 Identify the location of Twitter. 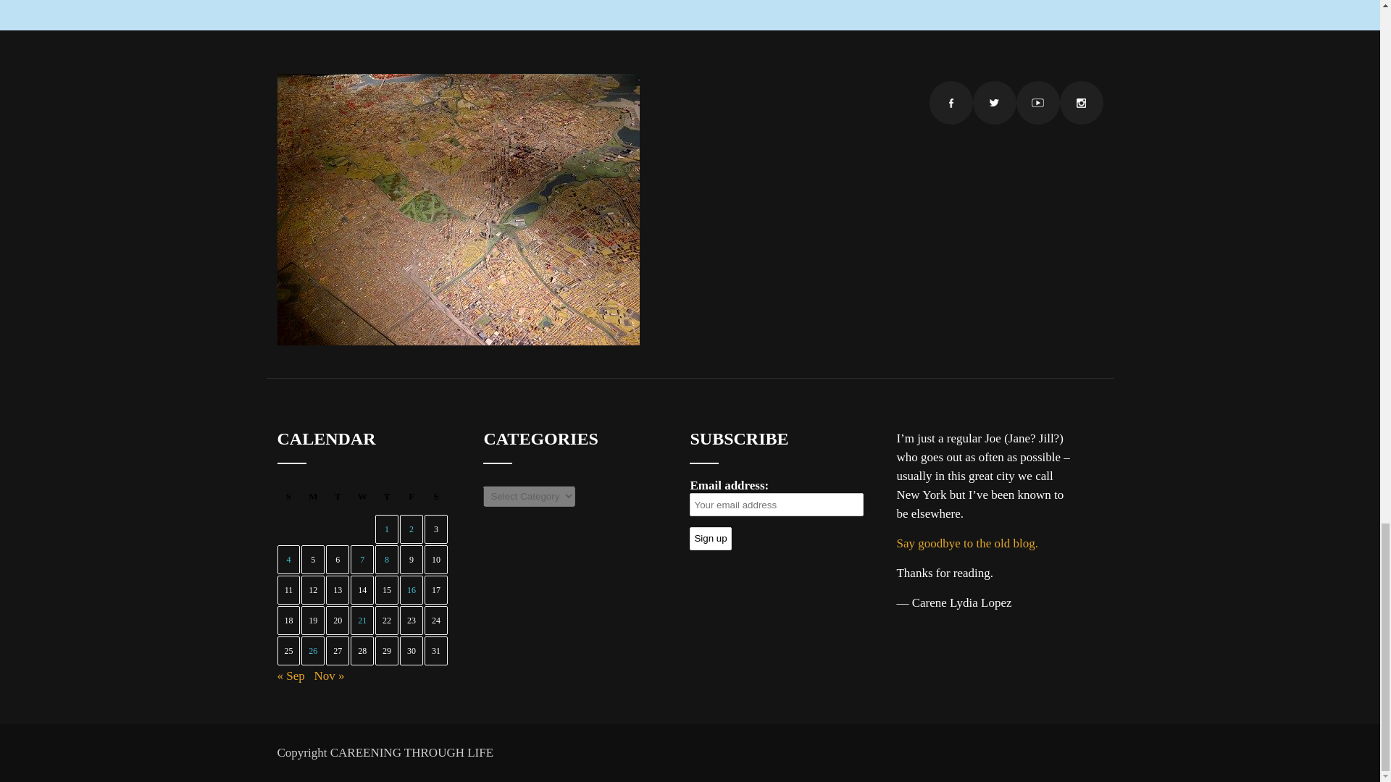
(994, 103).